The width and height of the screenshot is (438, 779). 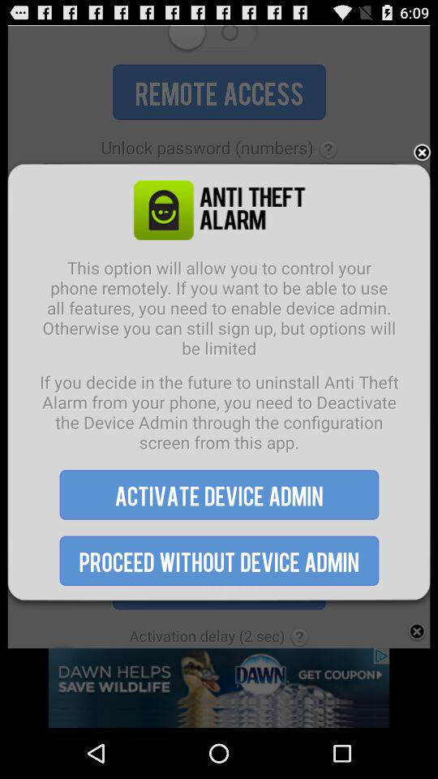 I want to click on flip until proceed without device icon, so click(x=219, y=560).